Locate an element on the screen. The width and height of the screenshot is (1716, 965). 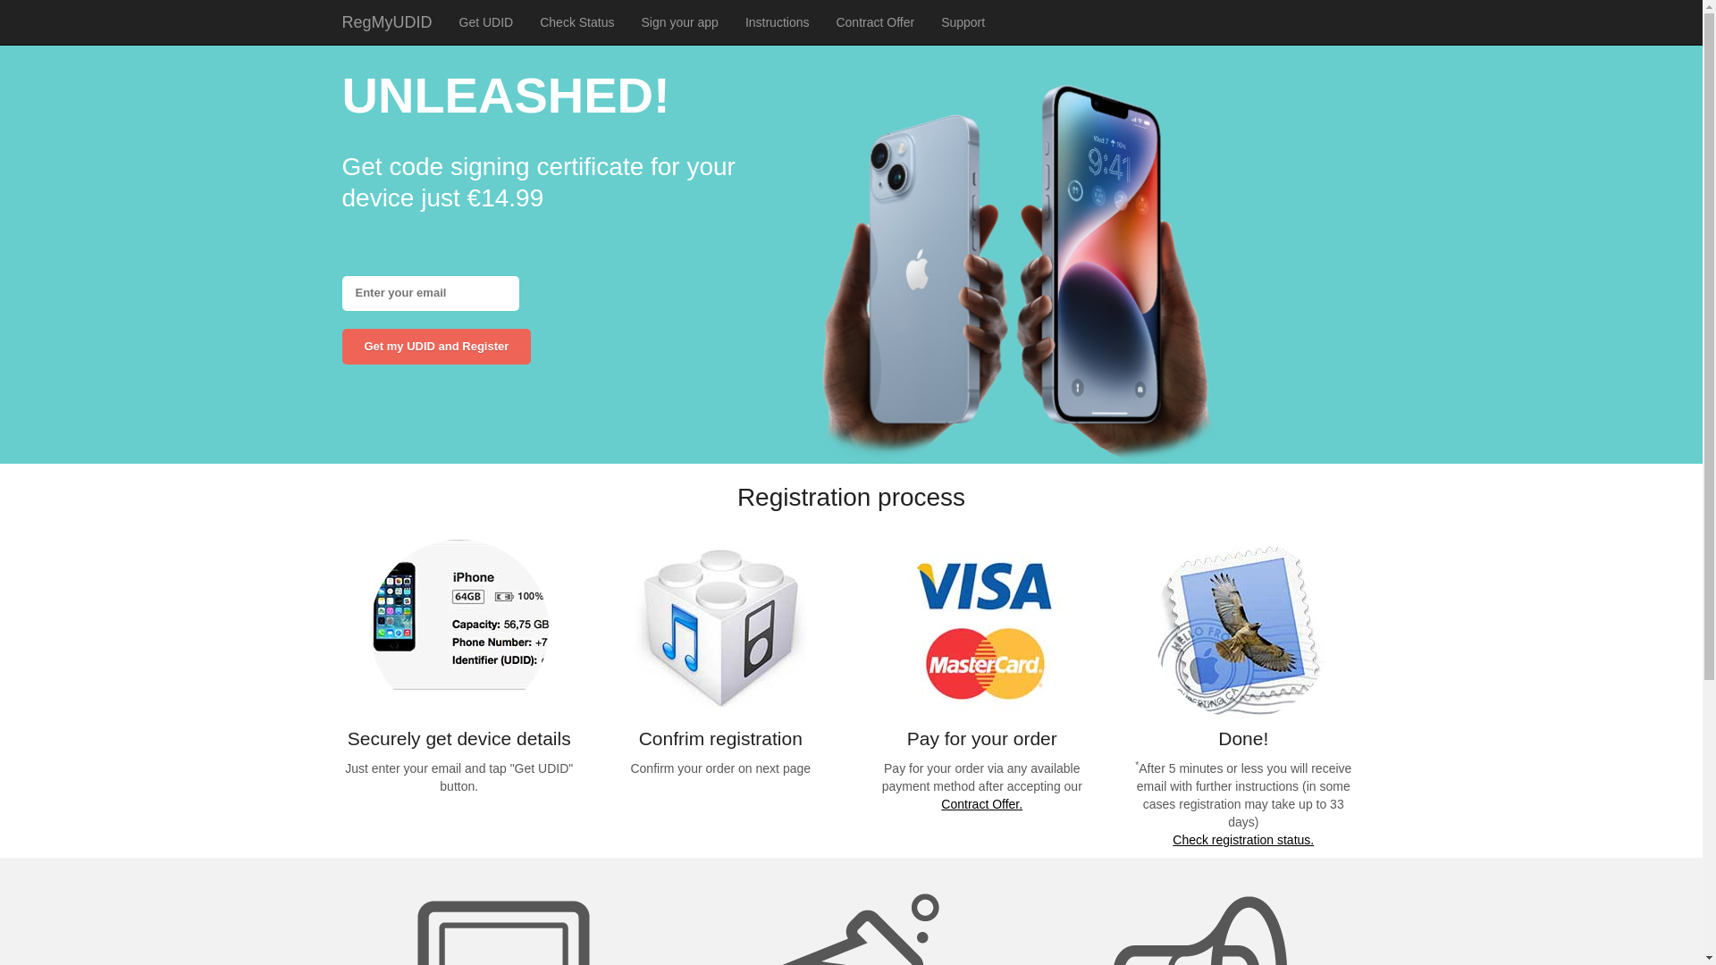
Get UDID is located at coordinates (486, 22).